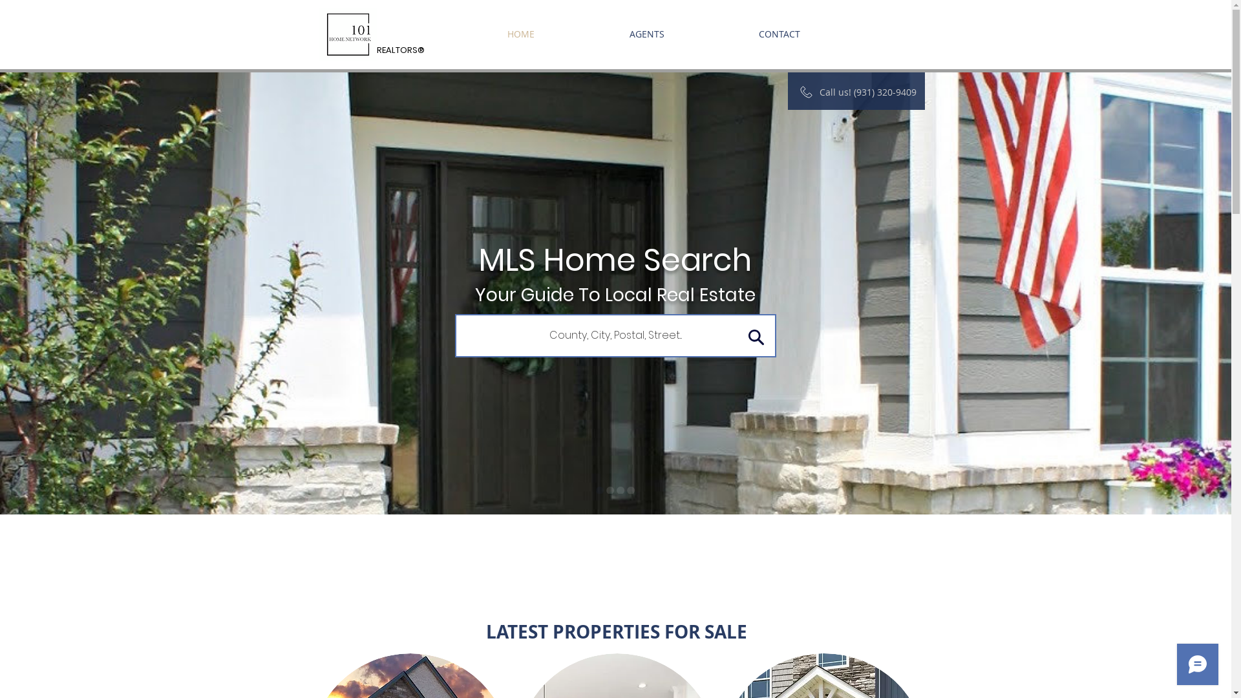 The height and width of the screenshot is (698, 1241). What do you see at coordinates (779, 34) in the screenshot?
I see `CONTACT` at bounding box center [779, 34].